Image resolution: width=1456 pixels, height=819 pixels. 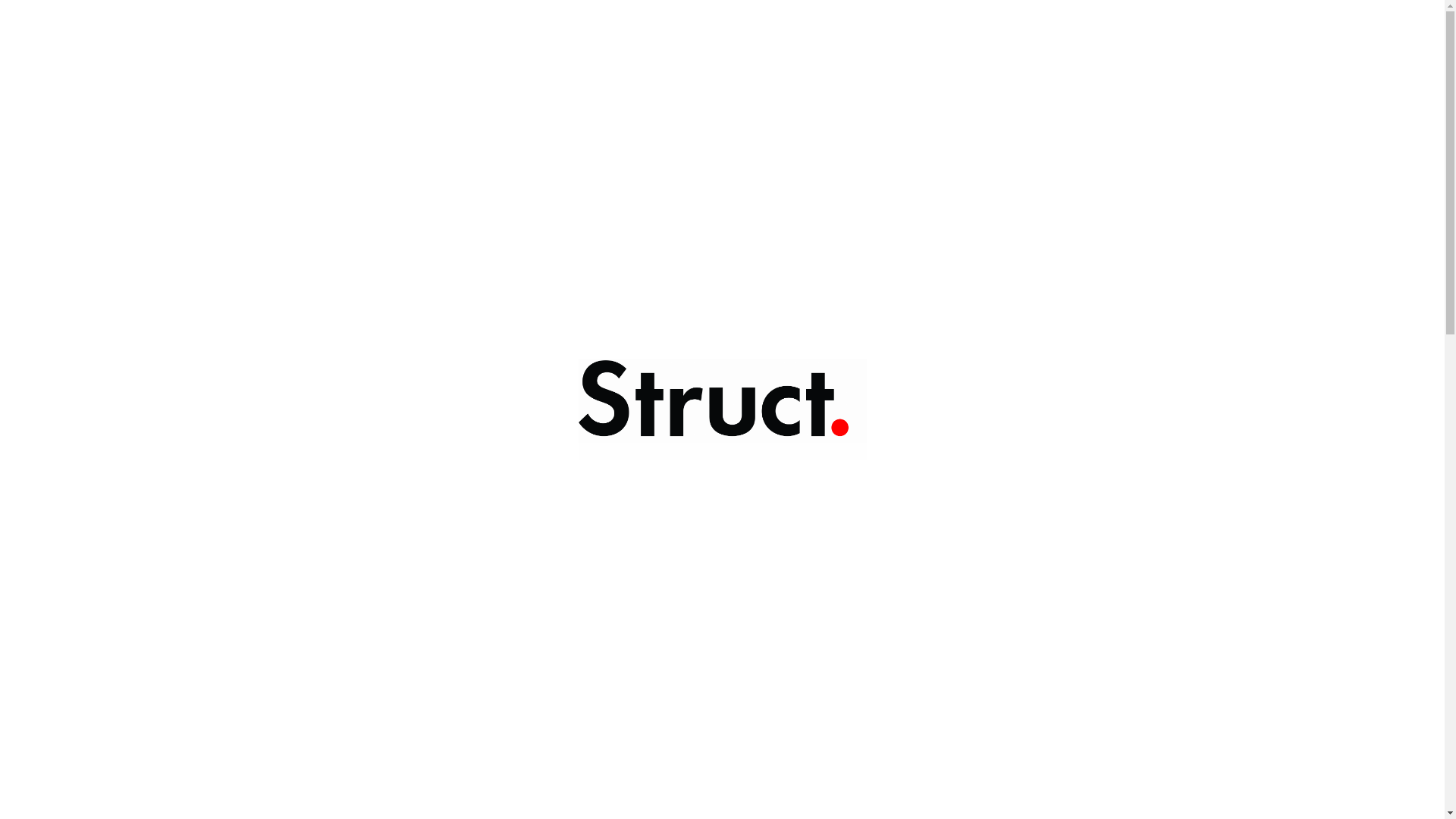 What do you see at coordinates (651, 96) in the screenshot?
I see `HOME` at bounding box center [651, 96].